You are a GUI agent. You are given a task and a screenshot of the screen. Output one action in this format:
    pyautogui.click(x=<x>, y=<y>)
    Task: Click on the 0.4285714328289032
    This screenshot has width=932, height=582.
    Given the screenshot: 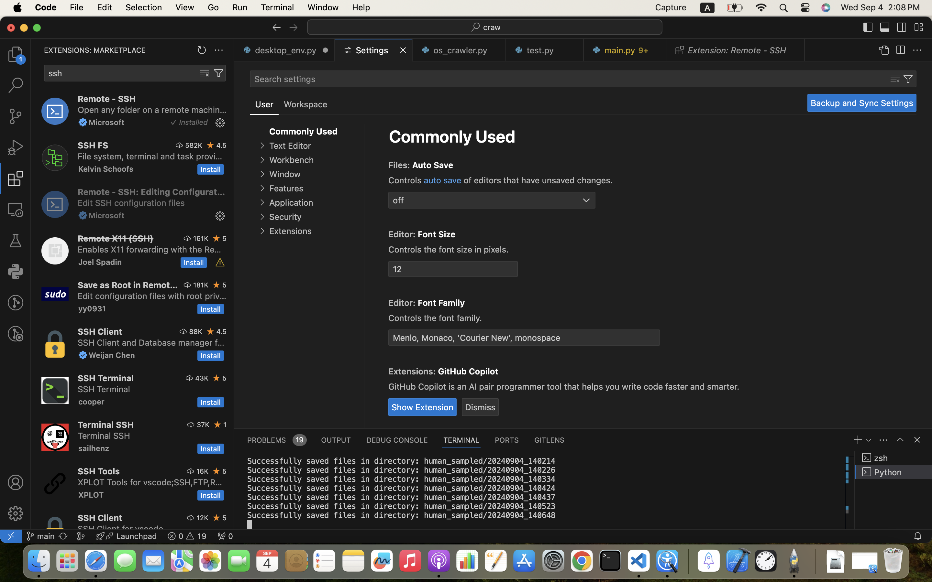 What is the action you would take?
    pyautogui.click(x=688, y=561)
    